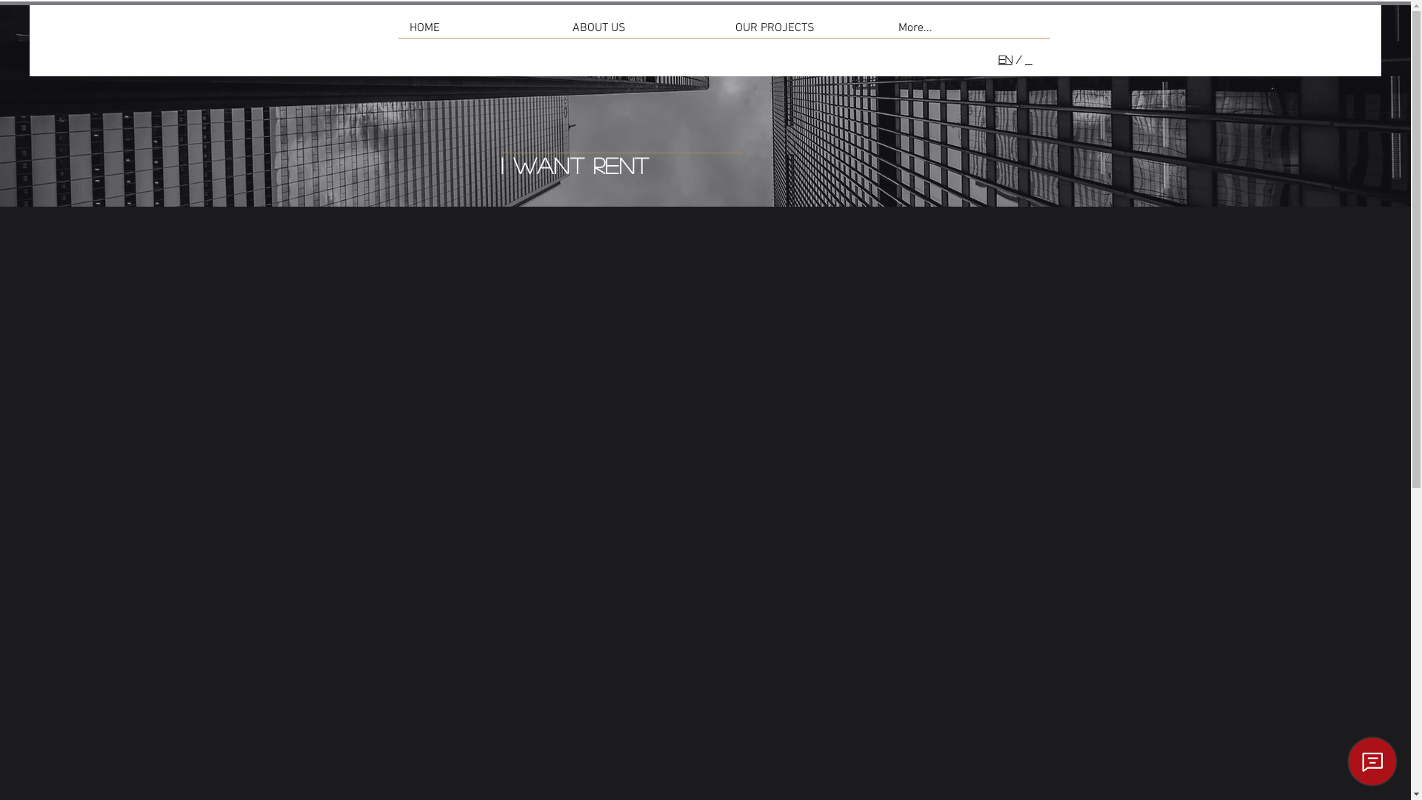 The width and height of the screenshot is (1422, 800). What do you see at coordinates (806, 33) in the screenshot?
I see `OUR PROJECTS` at bounding box center [806, 33].